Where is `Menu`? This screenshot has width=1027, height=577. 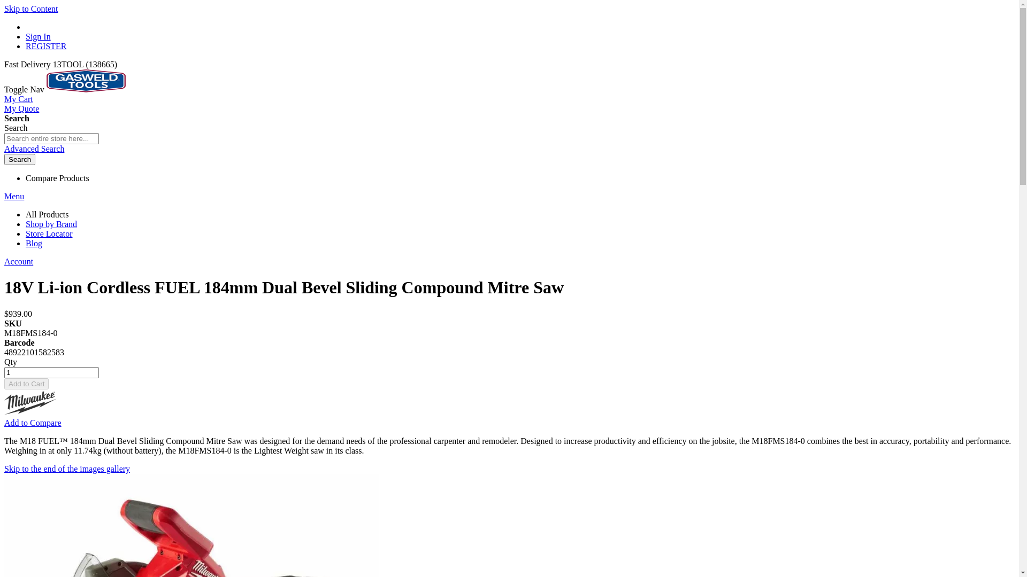
Menu is located at coordinates (14, 197).